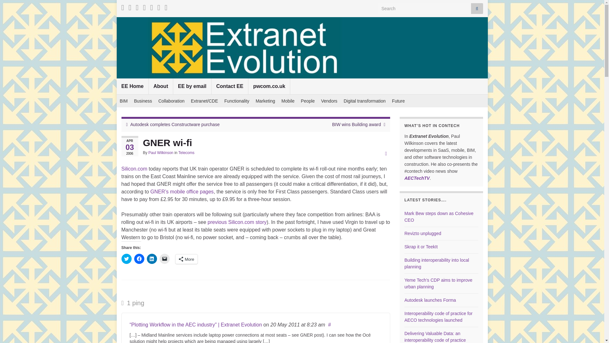 This screenshot has height=343, width=609. Describe the element at coordinates (126, 259) in the screenshot. I see `Click to share on Twitter` at that location.